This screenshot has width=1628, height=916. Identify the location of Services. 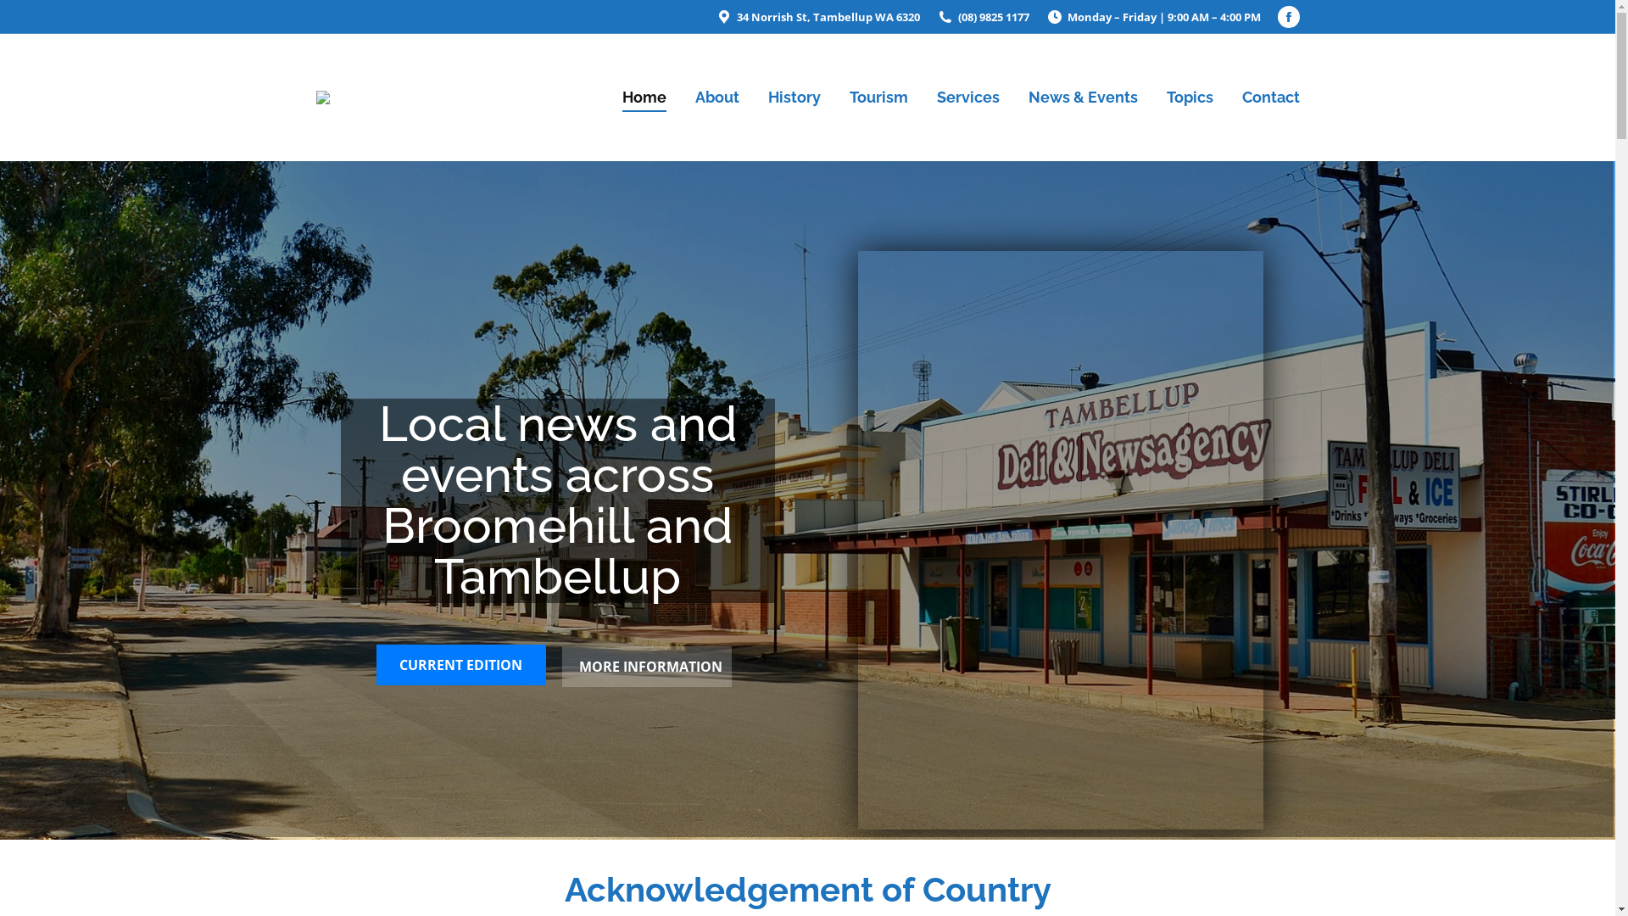
(967, 98).